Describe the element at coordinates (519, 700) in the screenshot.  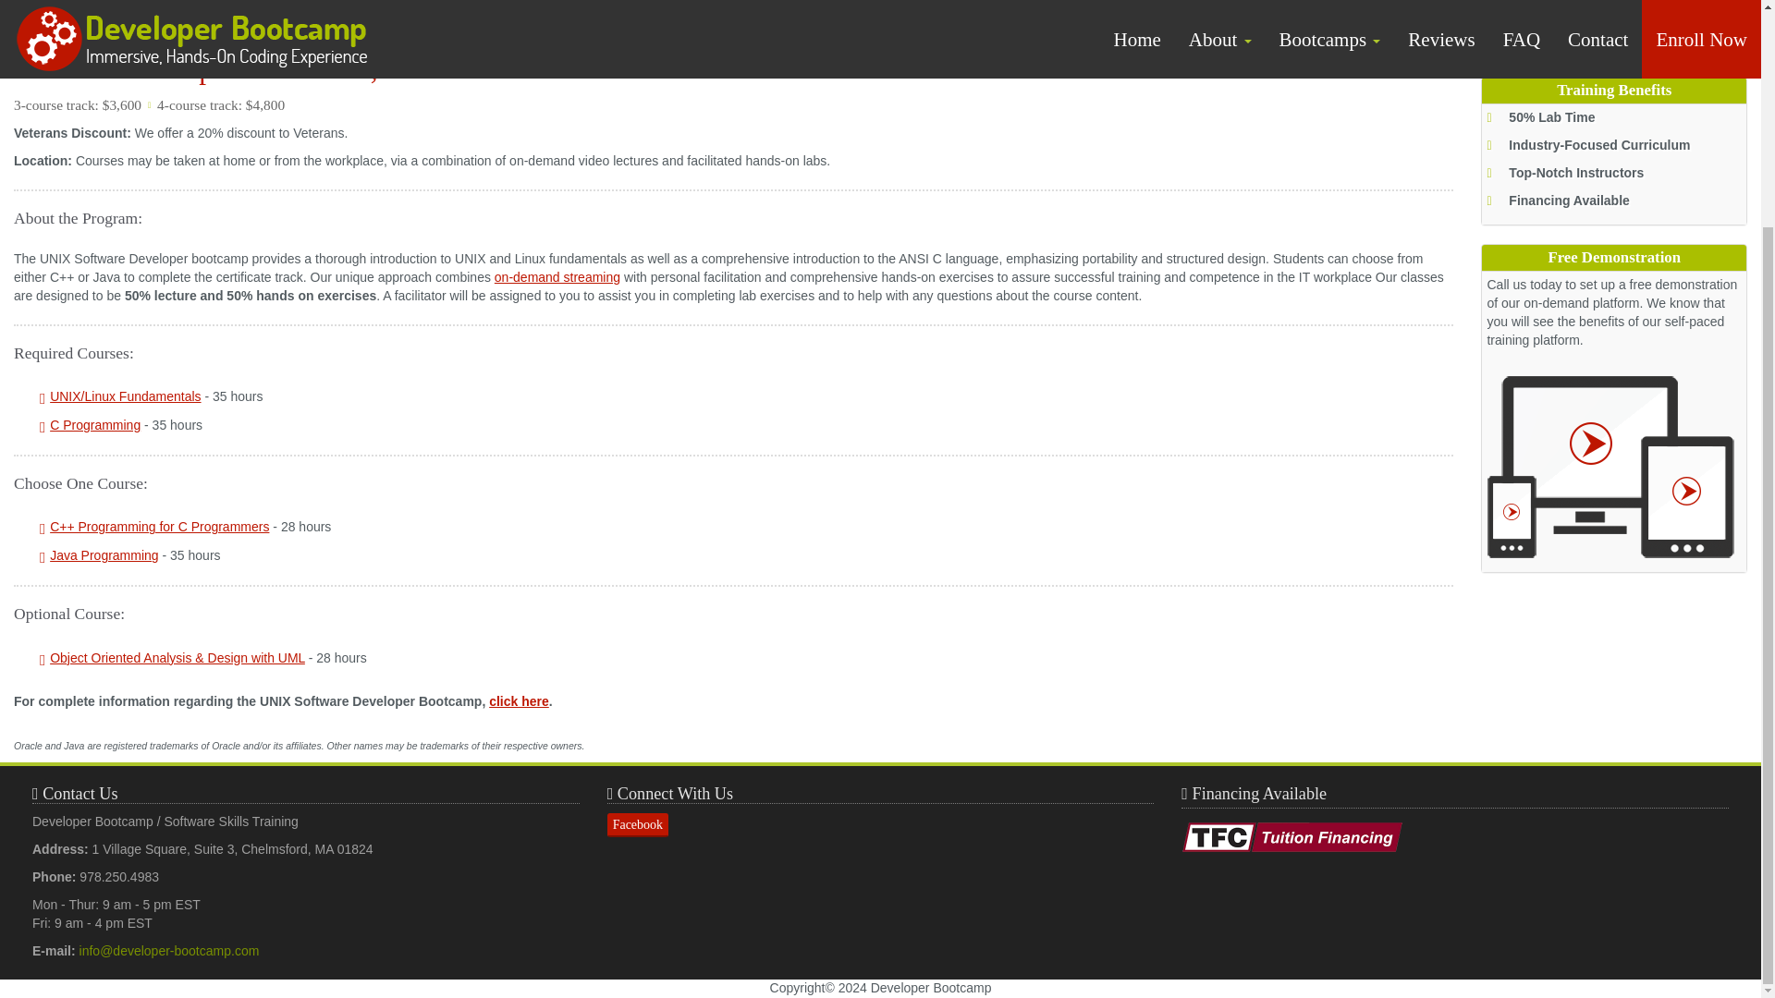
I see `click here` at that location.